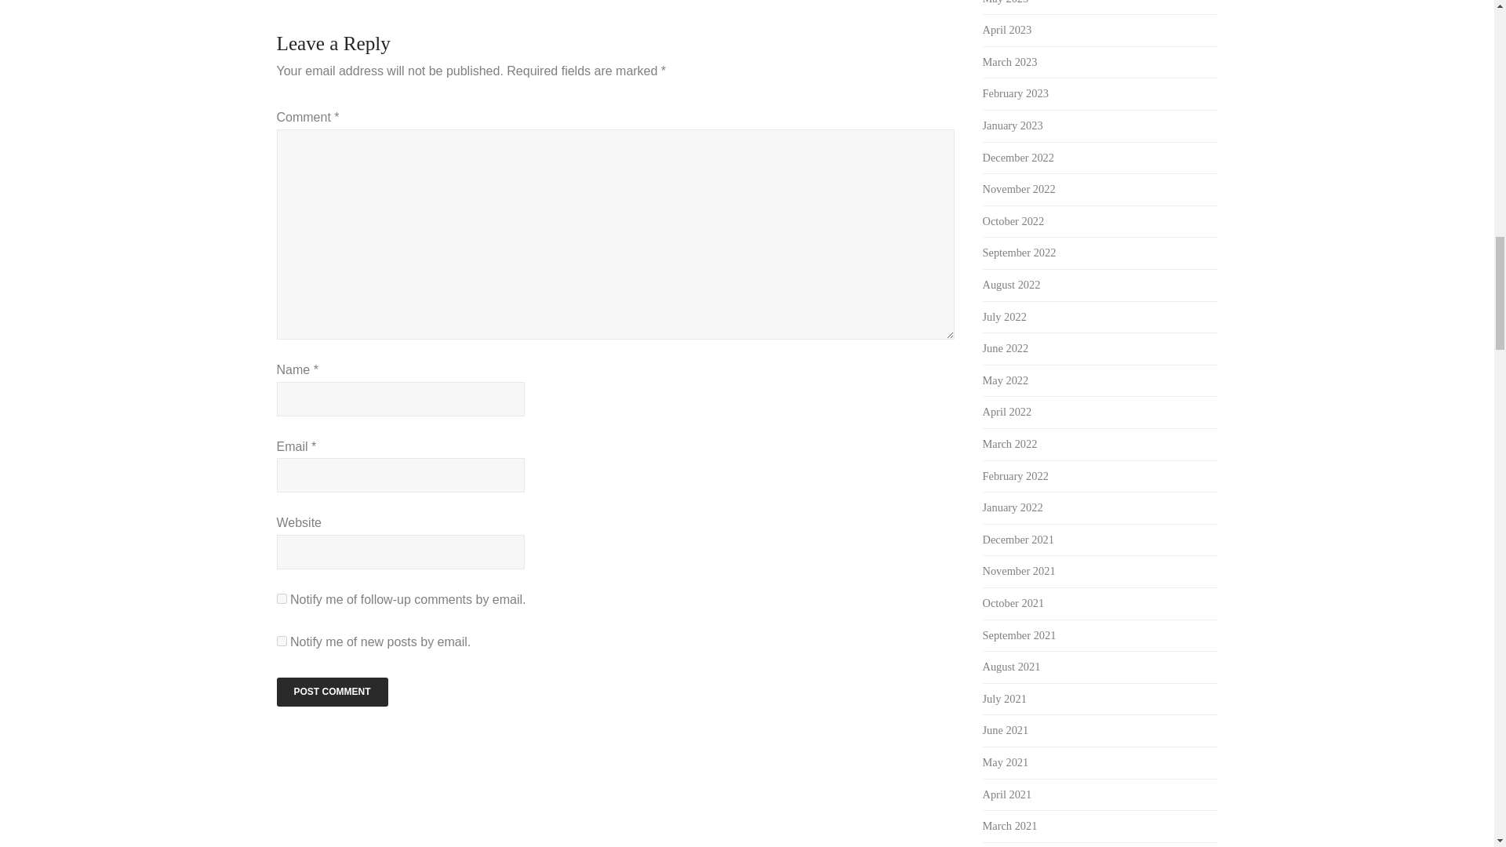 The width and height of the screenshot is (1506, 847). I want to click on subscribe, so click(281, 642).